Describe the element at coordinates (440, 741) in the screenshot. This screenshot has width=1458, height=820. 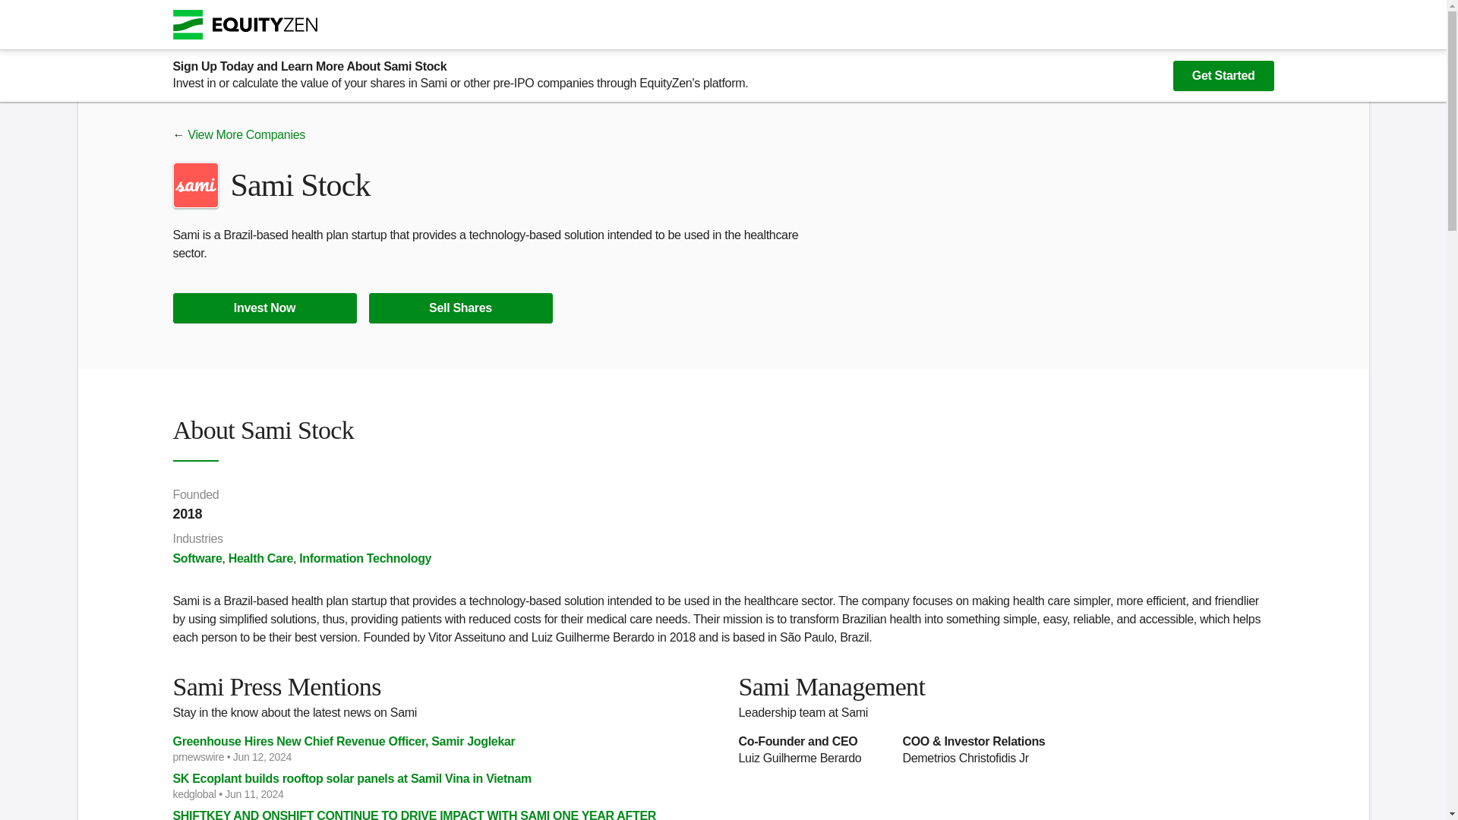
I see `Greenhouse Hires New Chief Revenue Officer, Samir Joglekar` at that location.